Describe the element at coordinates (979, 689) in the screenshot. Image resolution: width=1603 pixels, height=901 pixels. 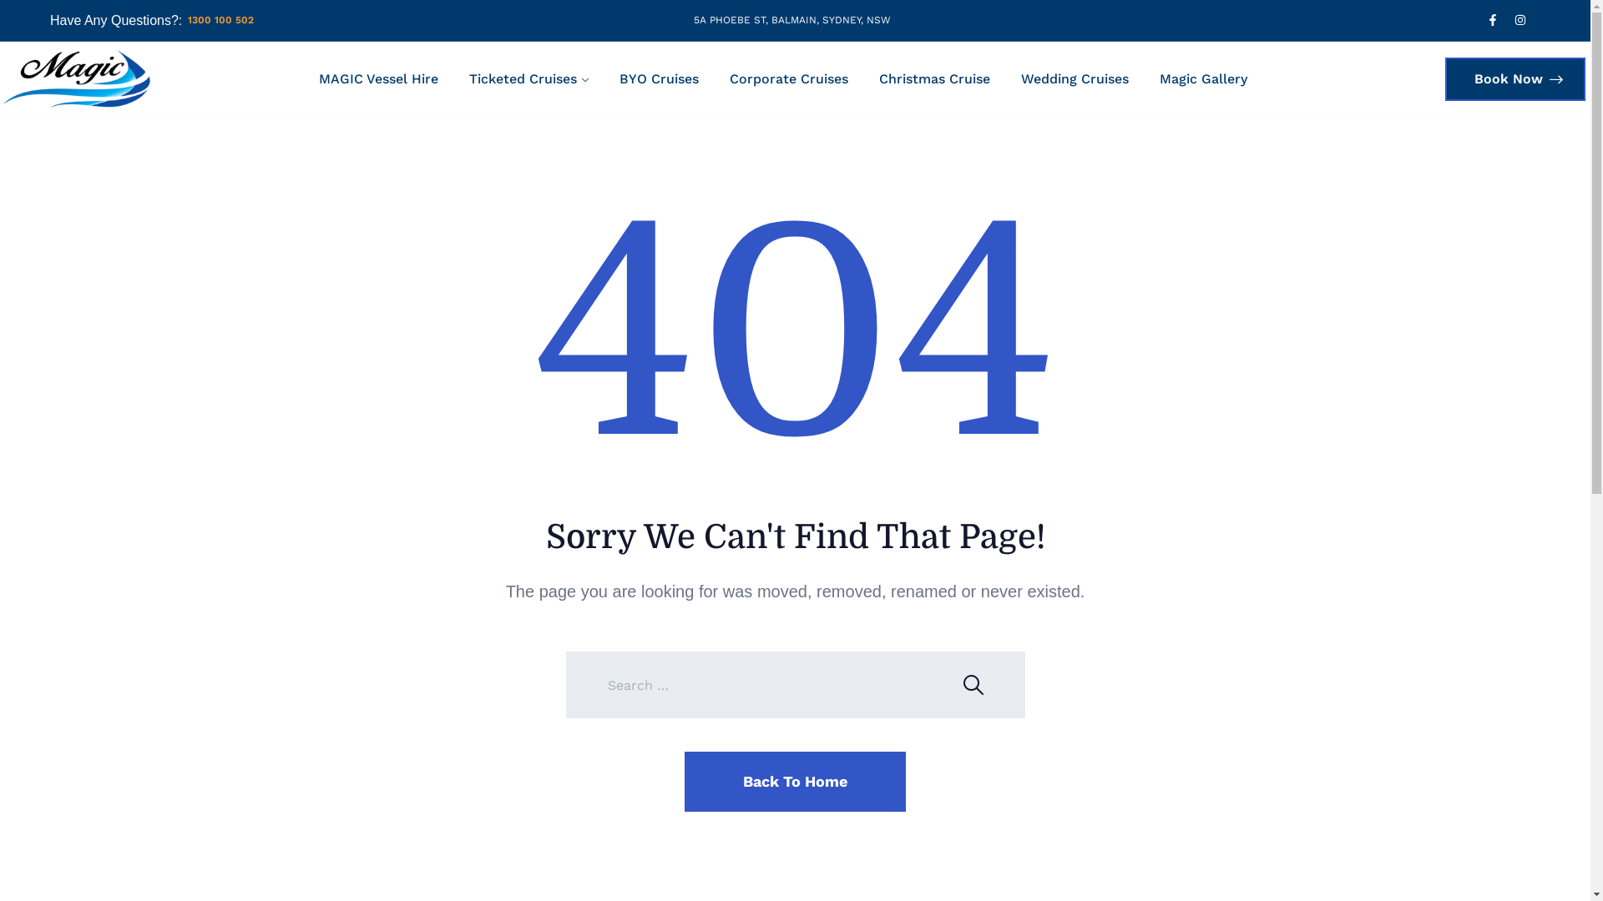
I see `Search` at that location.